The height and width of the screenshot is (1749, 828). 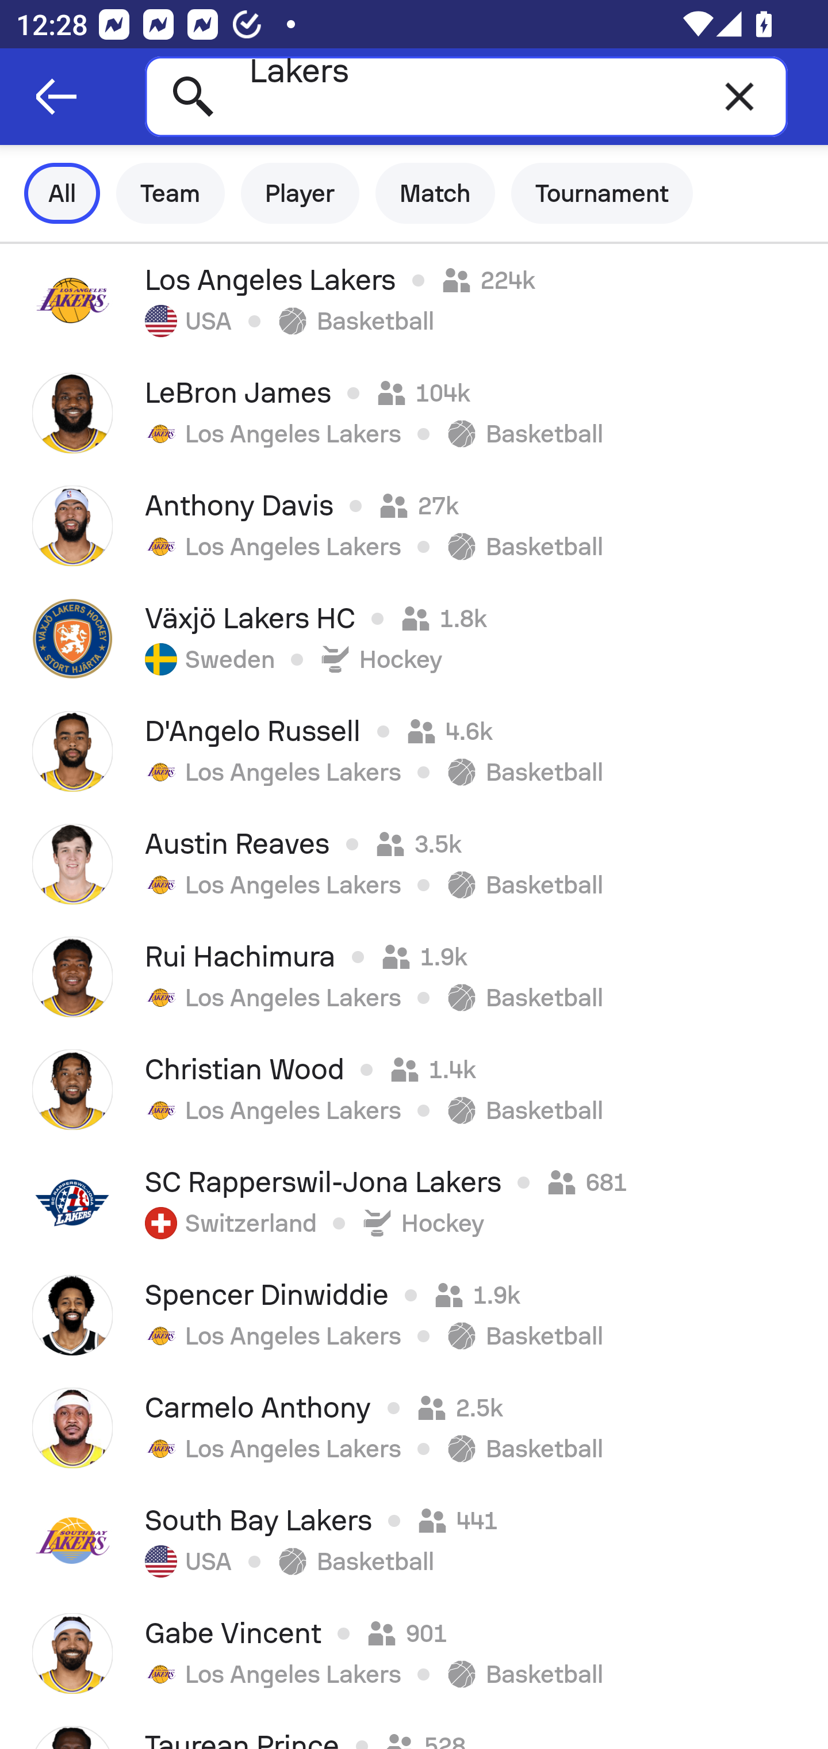 What do you see at coordinates (414, 1428) in the screenshot?
I see `Carmelo Anthony 2.5k Los Angeles Lakers Basketball` at bounding box center [414, 1428].